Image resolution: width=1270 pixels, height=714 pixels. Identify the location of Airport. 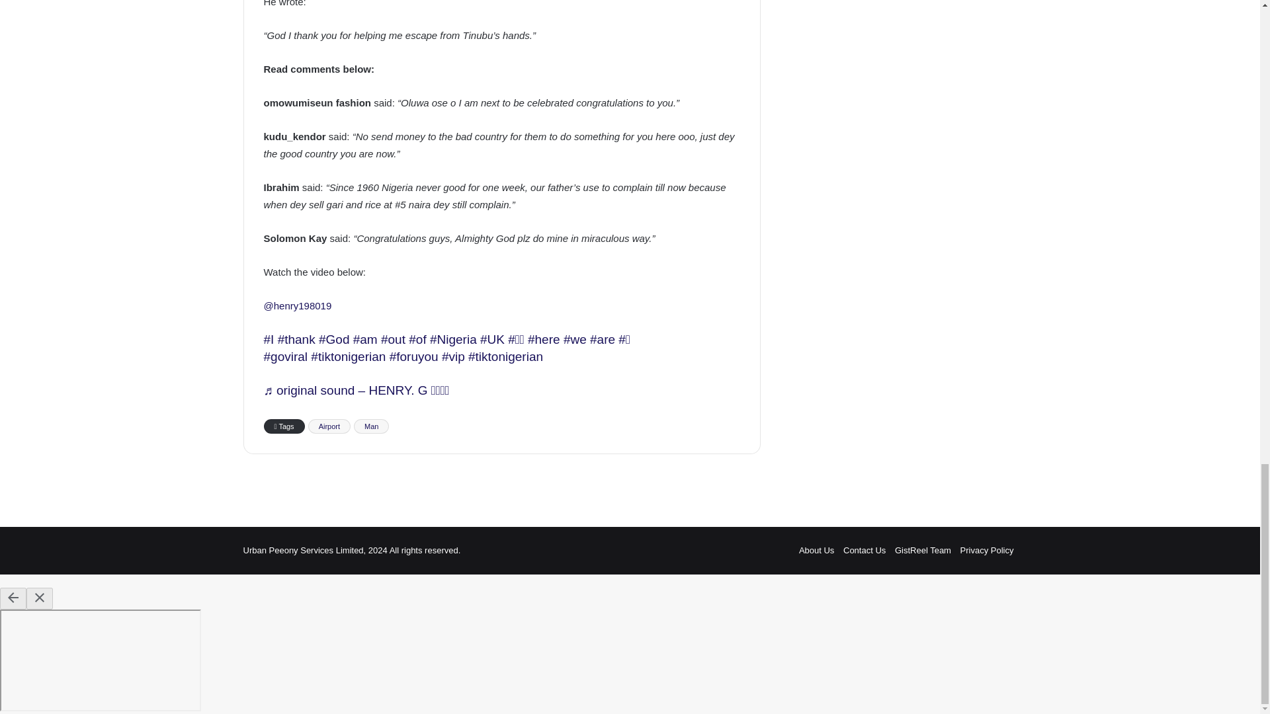
(329, 426).